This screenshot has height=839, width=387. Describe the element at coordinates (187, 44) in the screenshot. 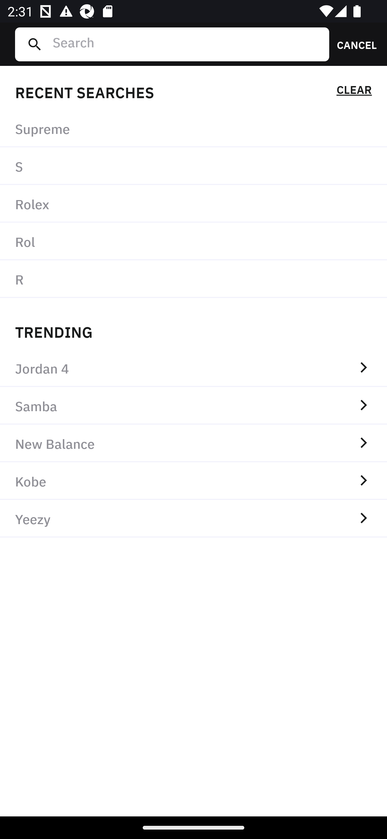

I see `Search` at that location.